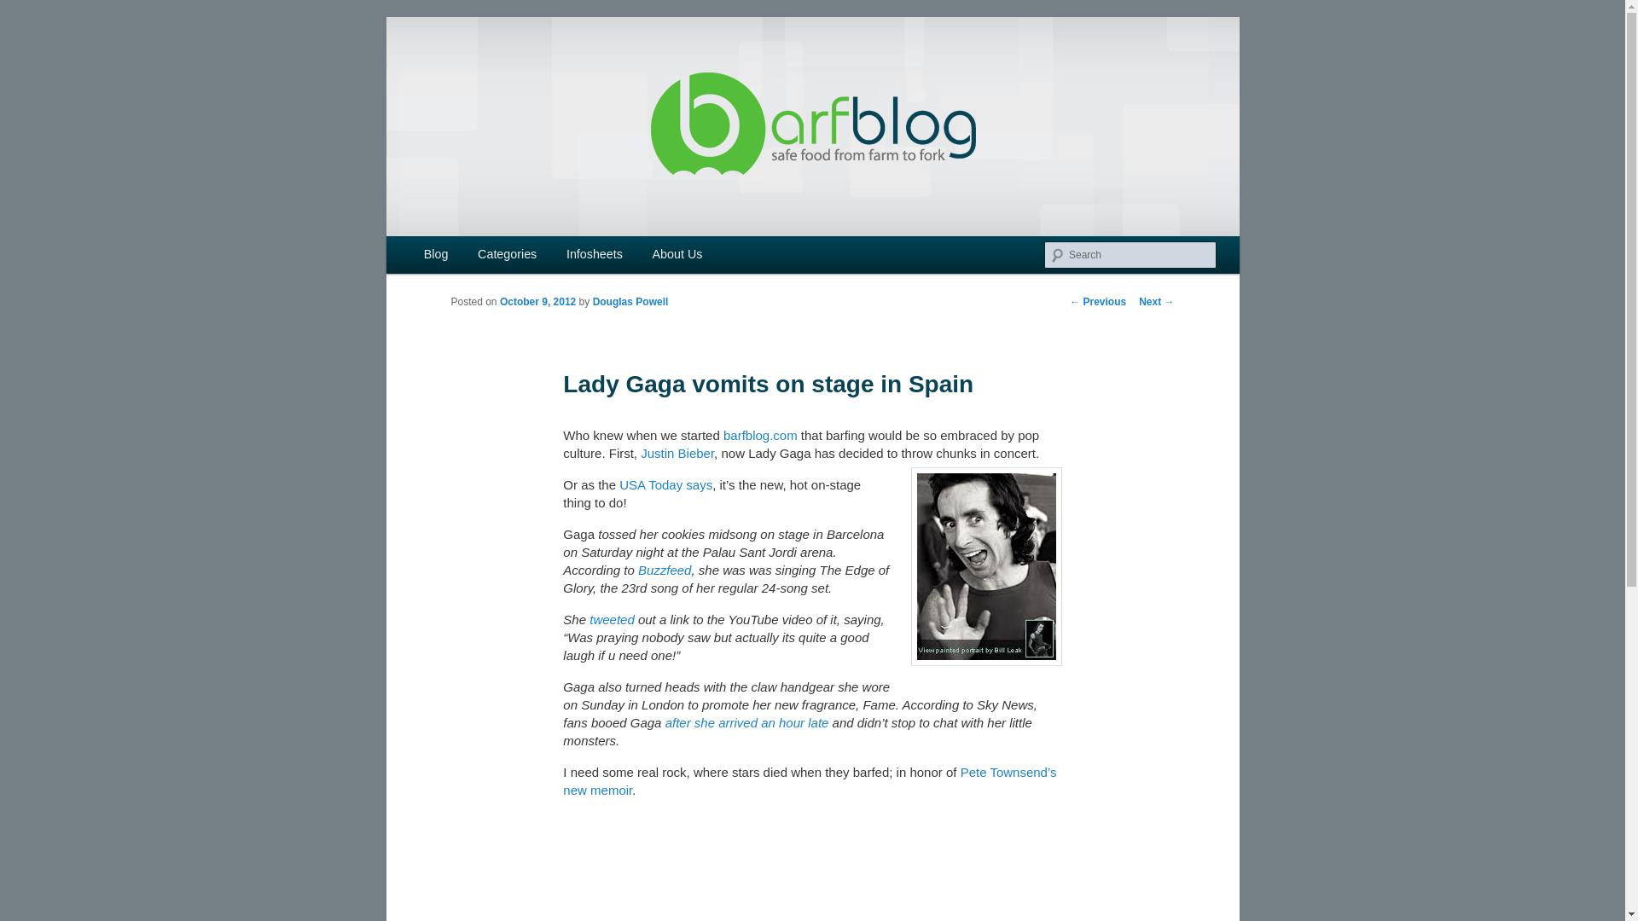 The width and height of the screenshot is (1638, 921). What do you see at coordinates (595, 254) in the screenshot?
I see `Infosheets` at bounding box center [595, 254].